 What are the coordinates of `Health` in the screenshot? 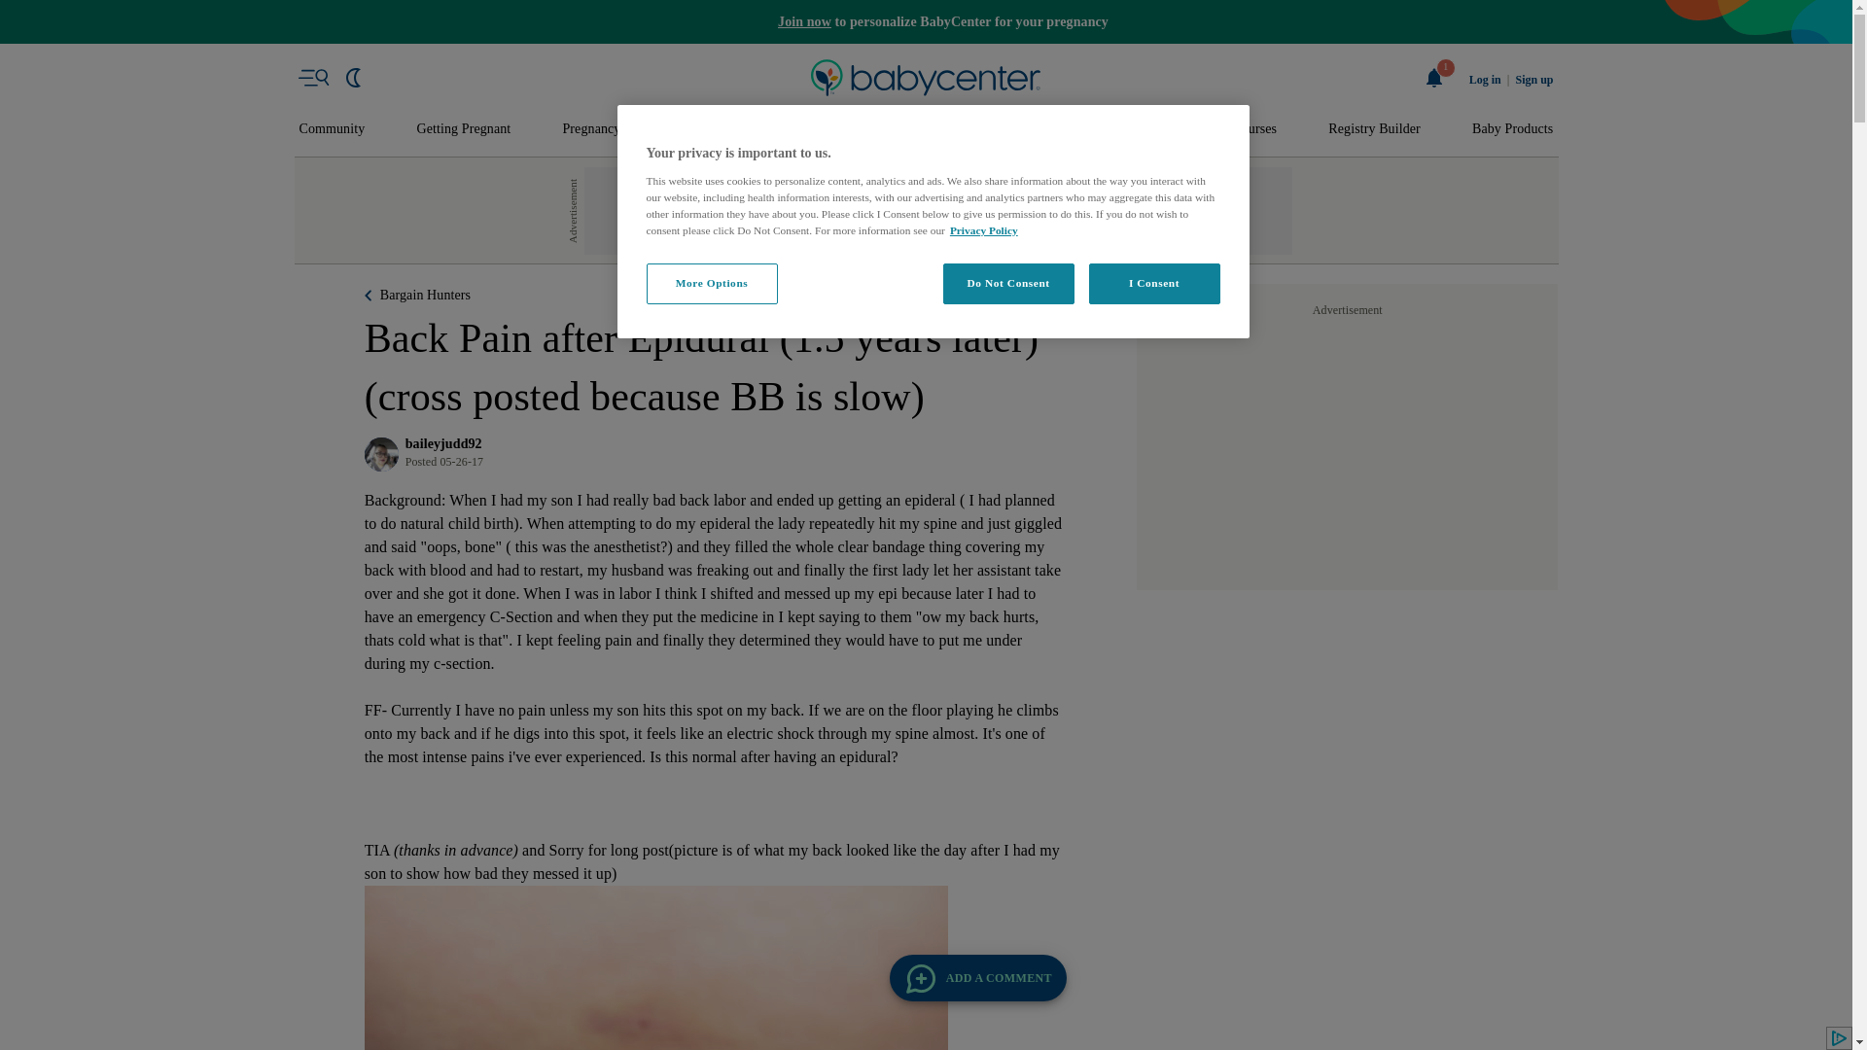 It's located at (1072, 129).